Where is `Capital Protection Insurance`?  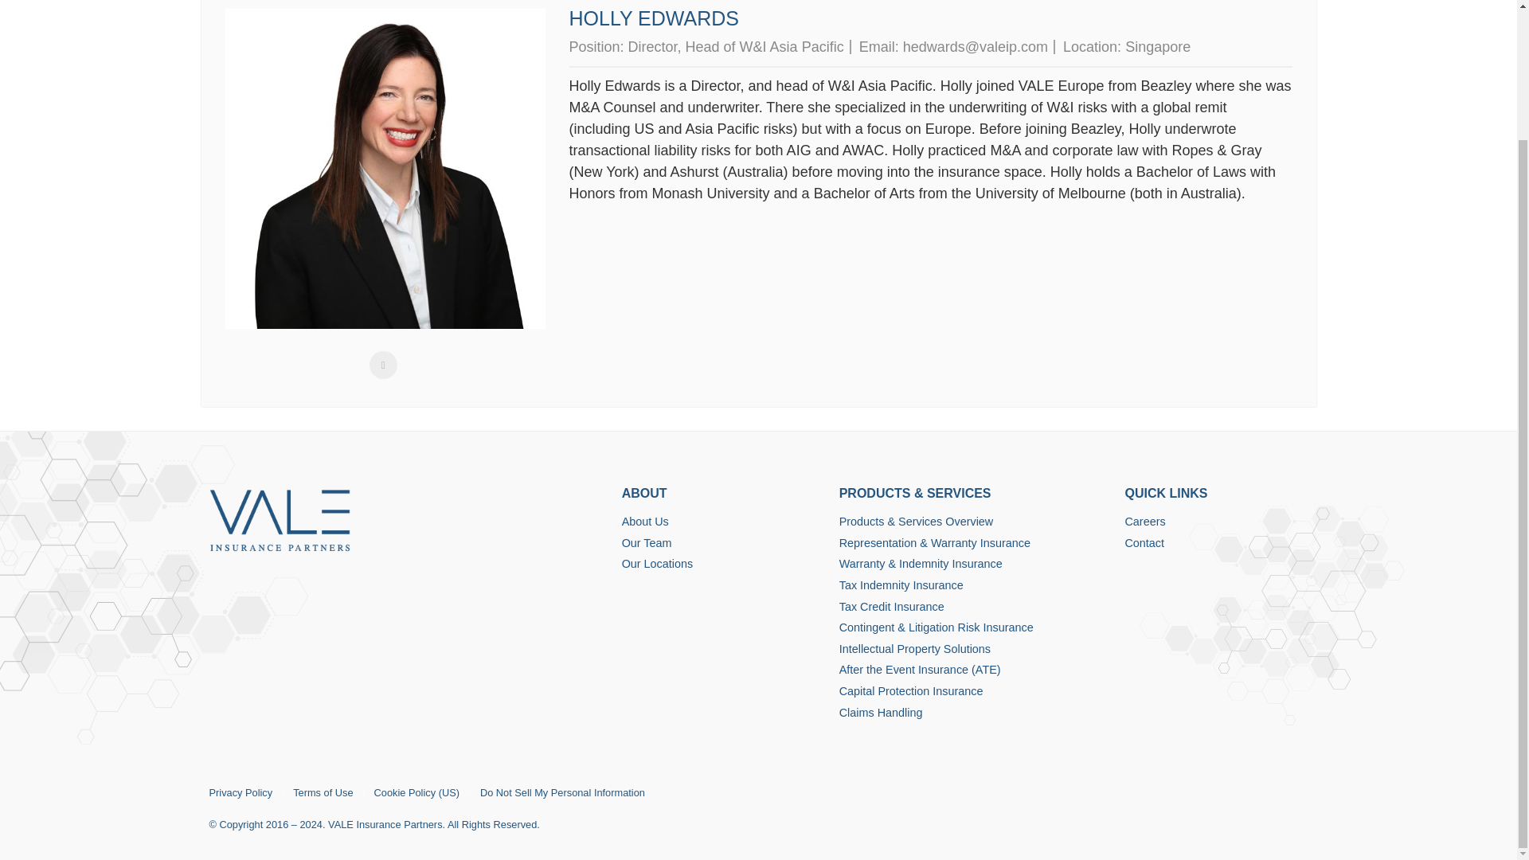 Capital Protection Insurance is located at coordinates (975, 691).